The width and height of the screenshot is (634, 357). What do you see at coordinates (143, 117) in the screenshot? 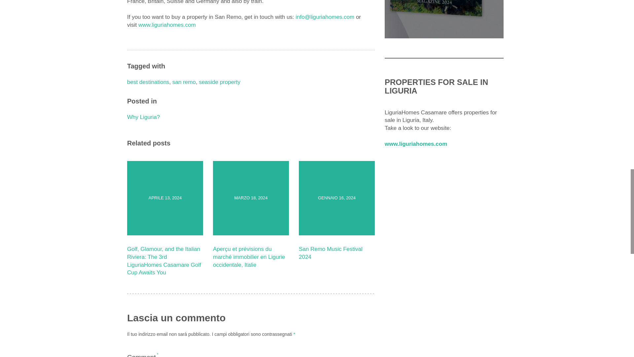
I see `Why Liguria?` at bounding box center [143, 117].